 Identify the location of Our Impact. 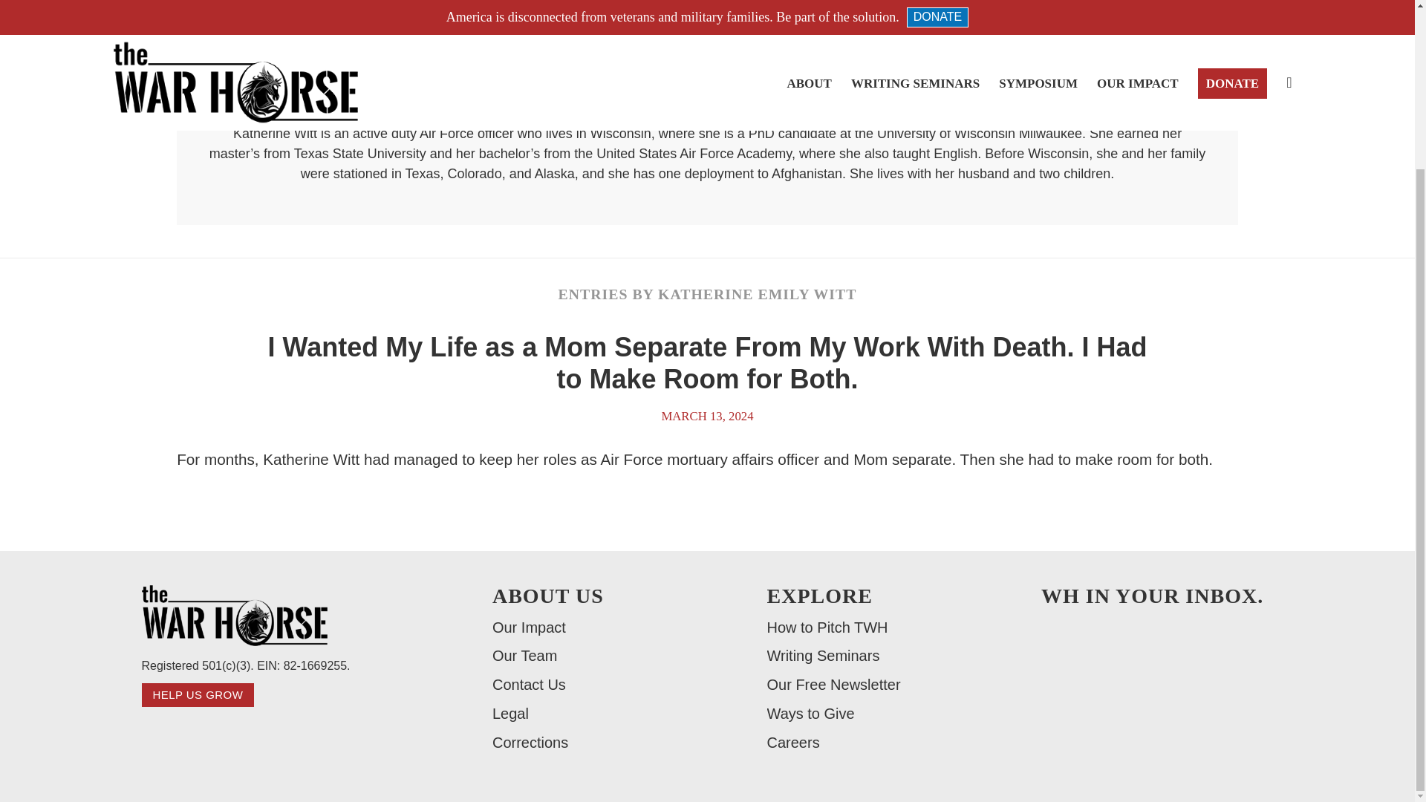
(595, 628).